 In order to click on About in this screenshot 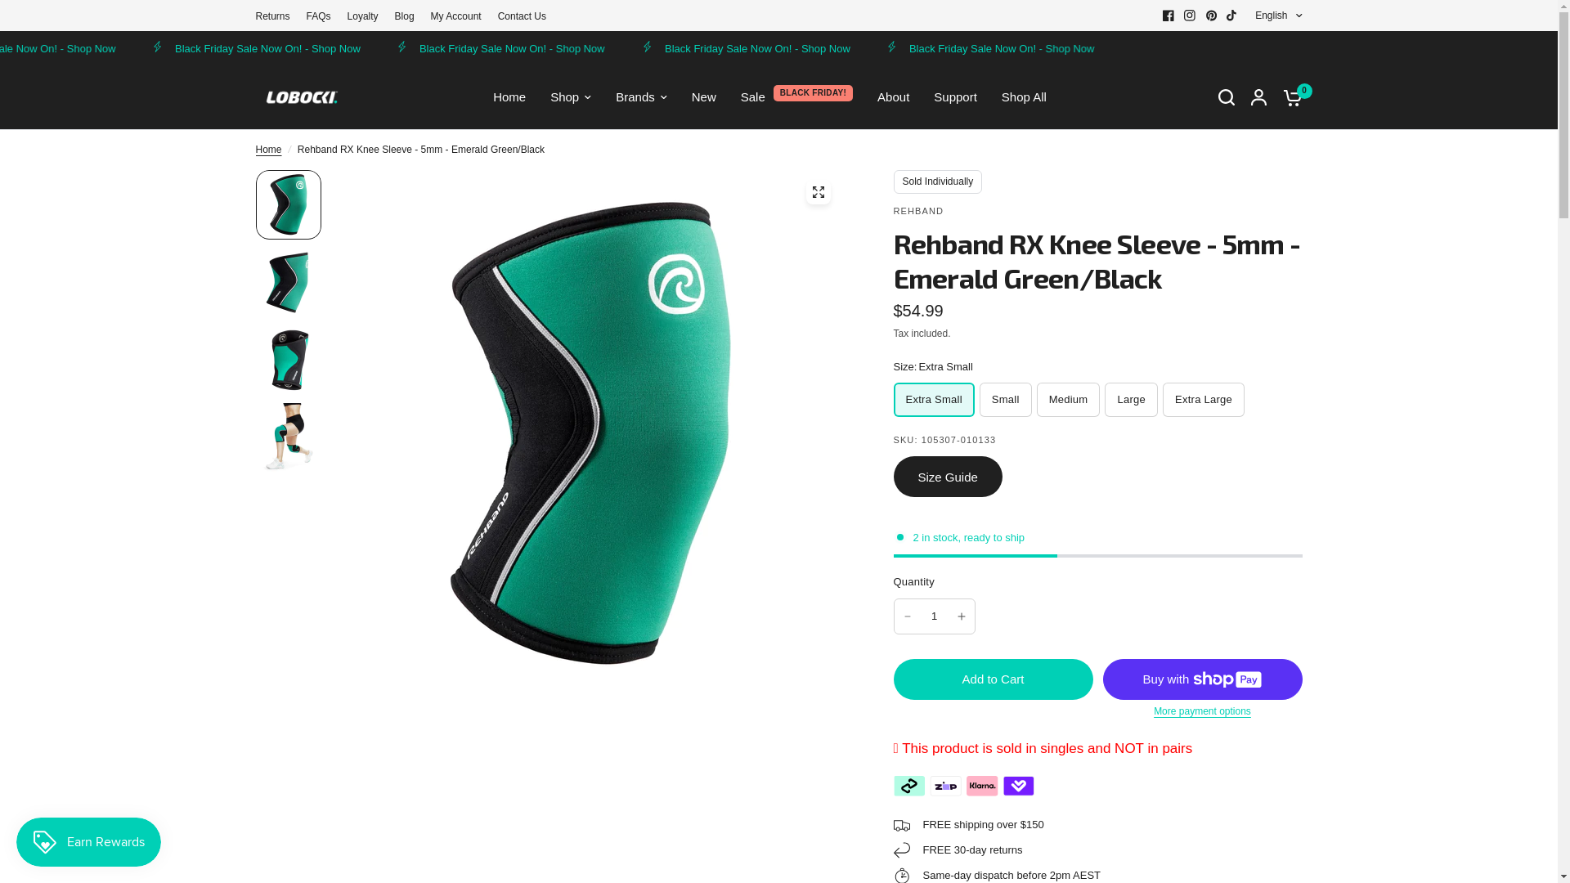, I will do `click(893, 97)`.